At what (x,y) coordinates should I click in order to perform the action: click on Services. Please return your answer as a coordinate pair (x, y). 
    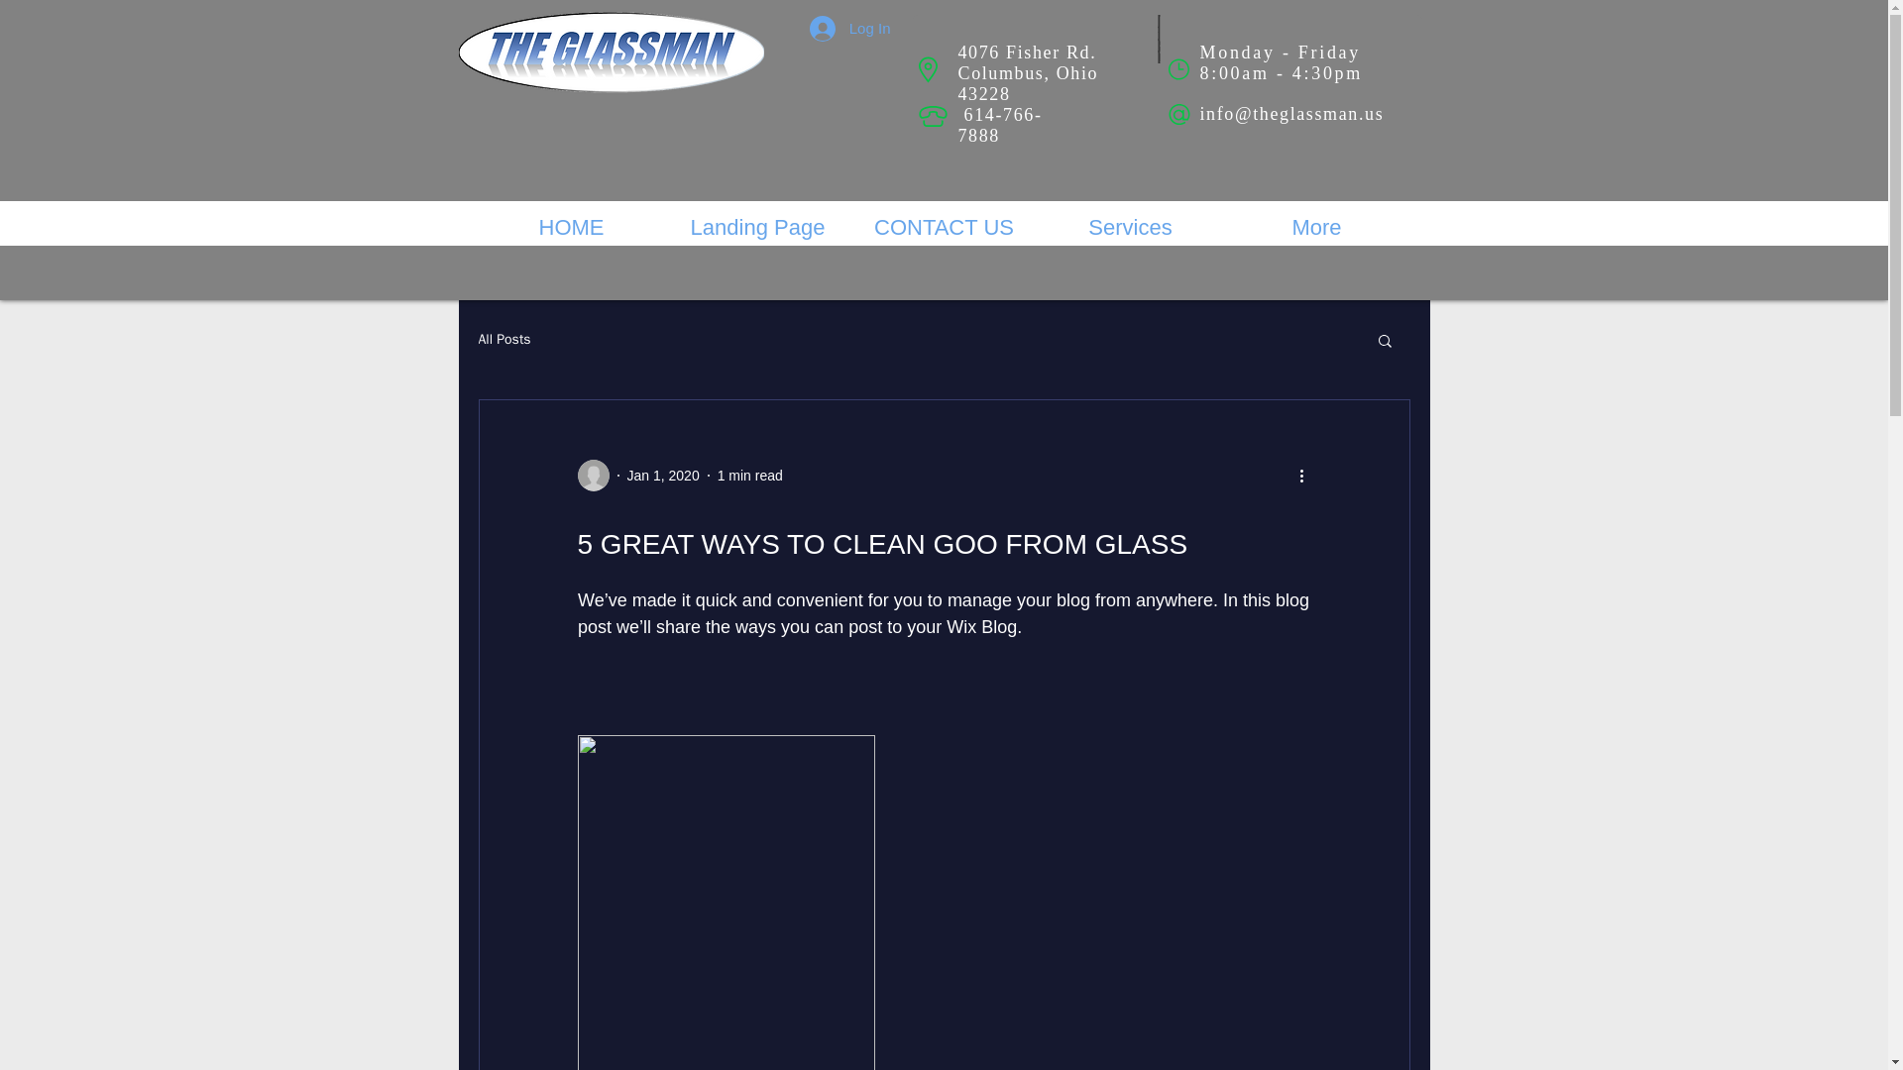
    Looking at the image, I should click on (1130, 227).